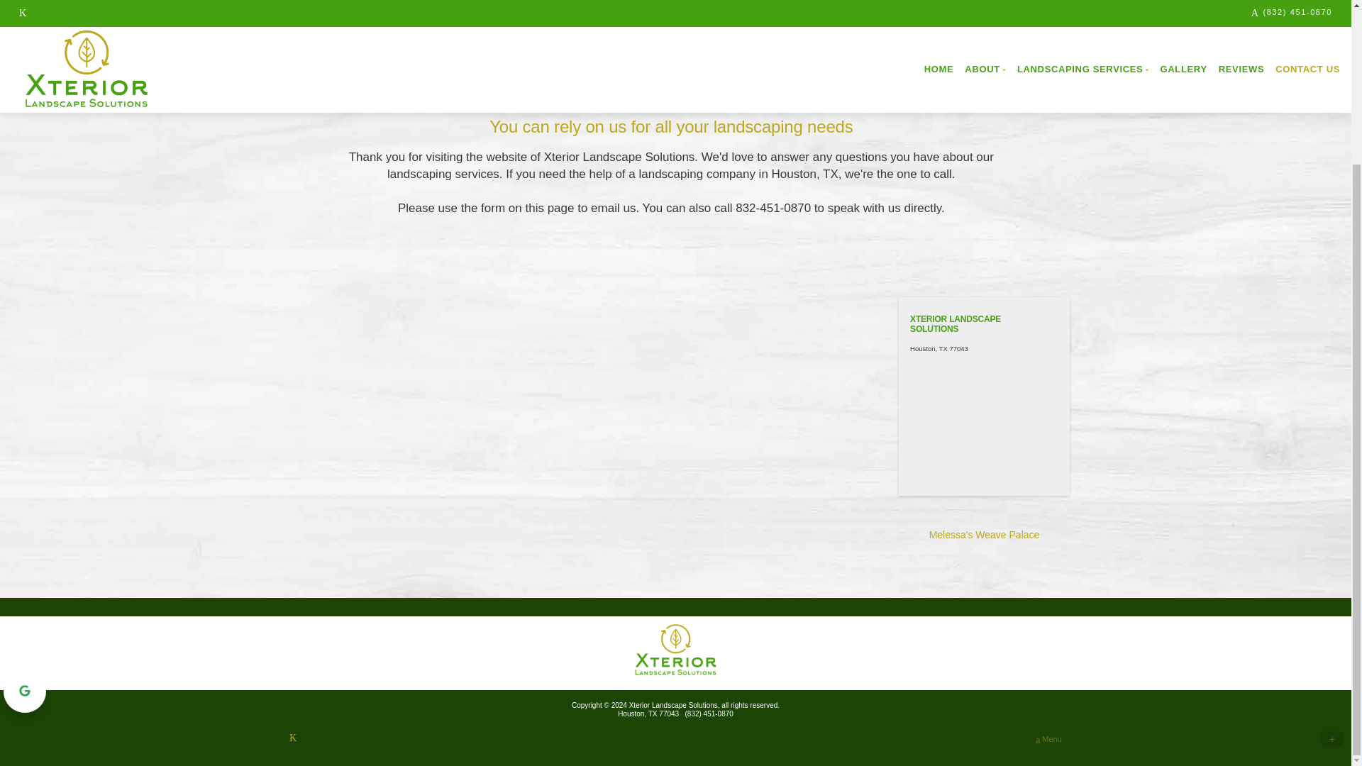  I want to click on Facebook, so click(292, 738).